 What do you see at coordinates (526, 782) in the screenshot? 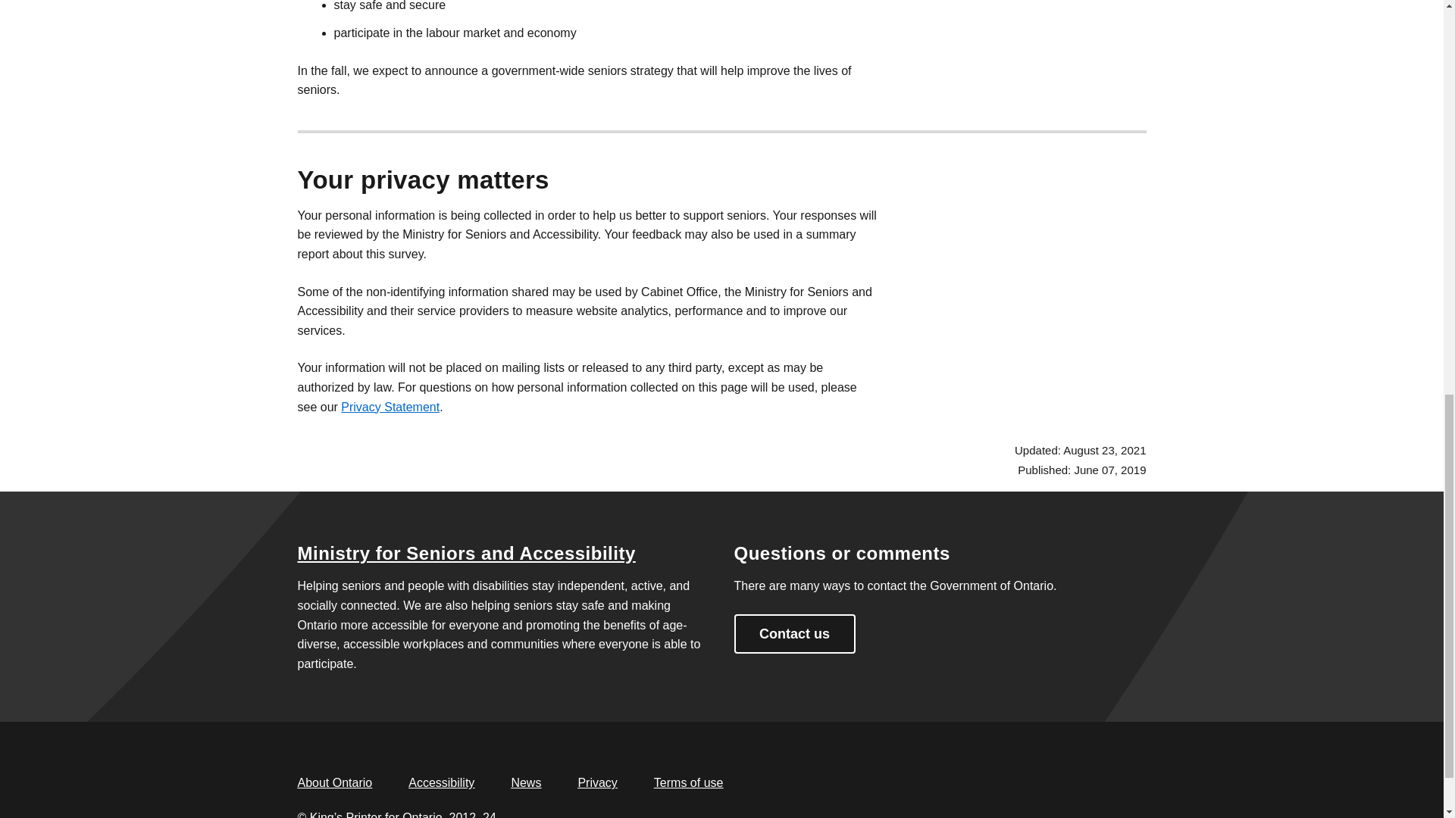
I see `News` at bounding box center [526, 782].